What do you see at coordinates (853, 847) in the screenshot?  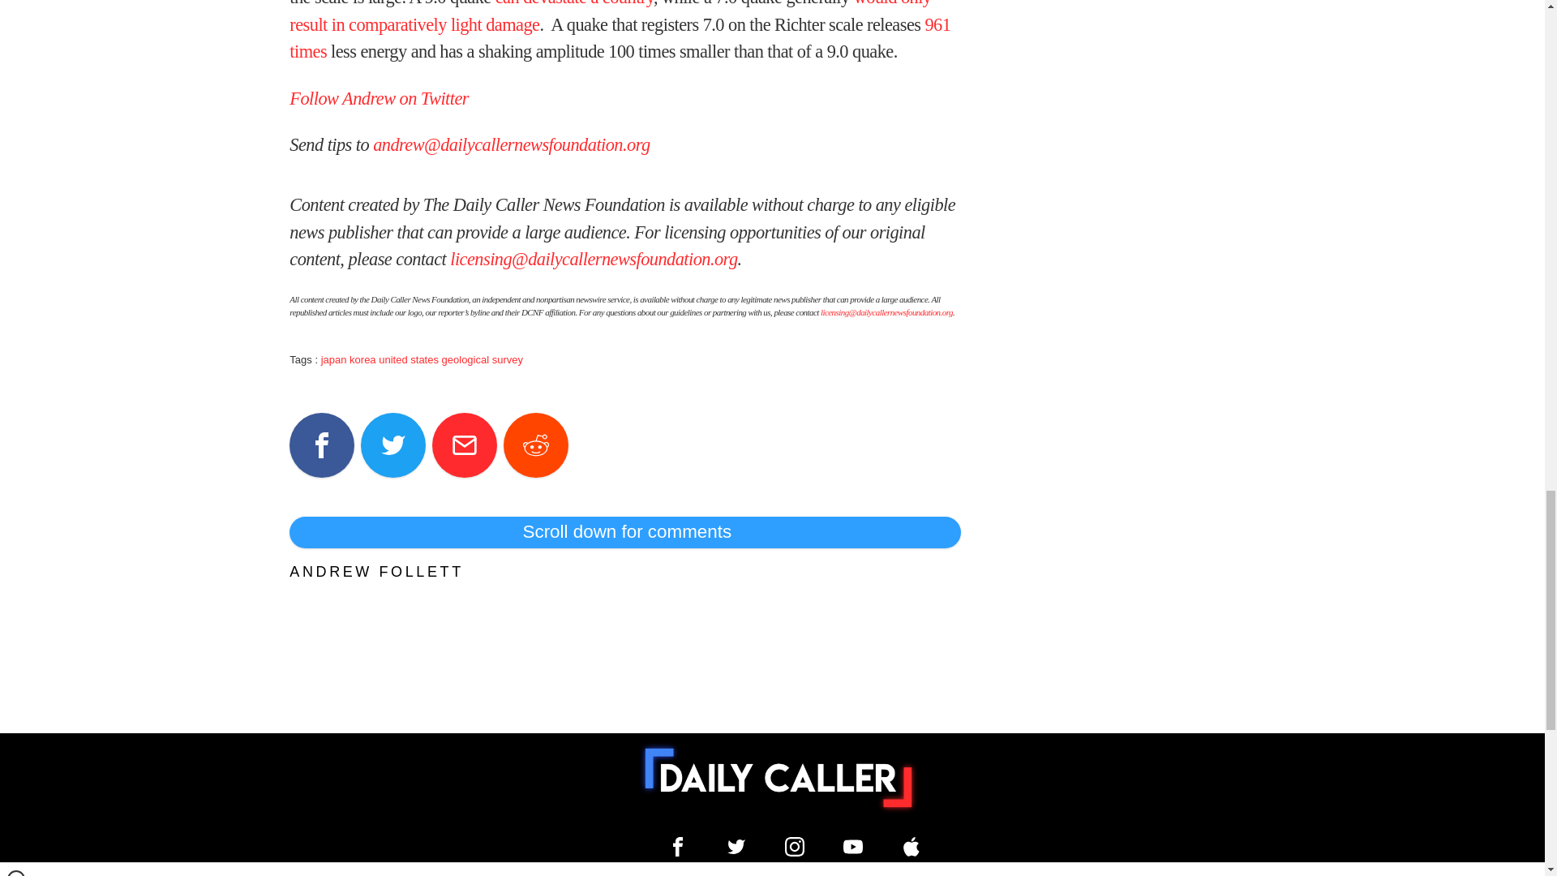 I see `Daily Caller YouTube` at bounding box center [853, 847].